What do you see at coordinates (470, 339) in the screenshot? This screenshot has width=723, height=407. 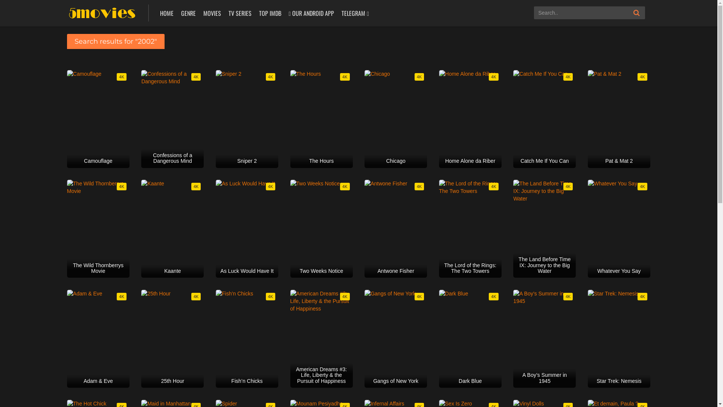 I see `4K
Dark Blue` at bounding box center [470, 339].